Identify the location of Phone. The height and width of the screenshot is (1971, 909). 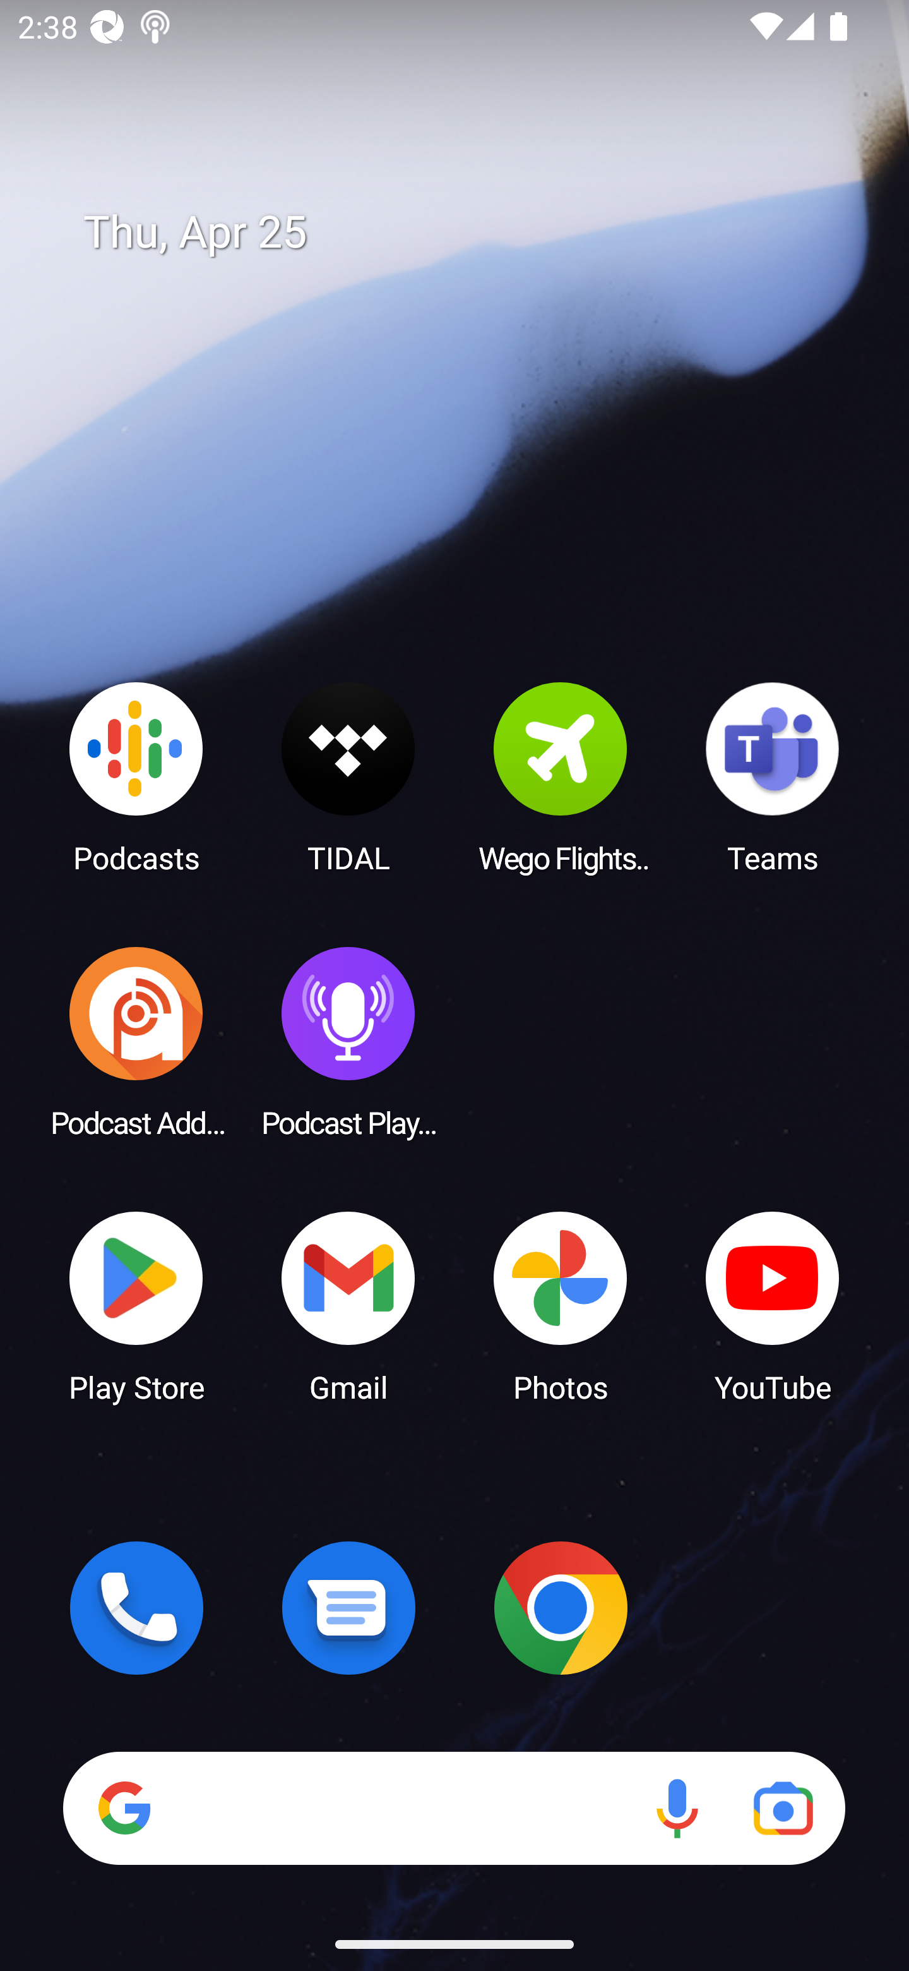
(136, 1608).